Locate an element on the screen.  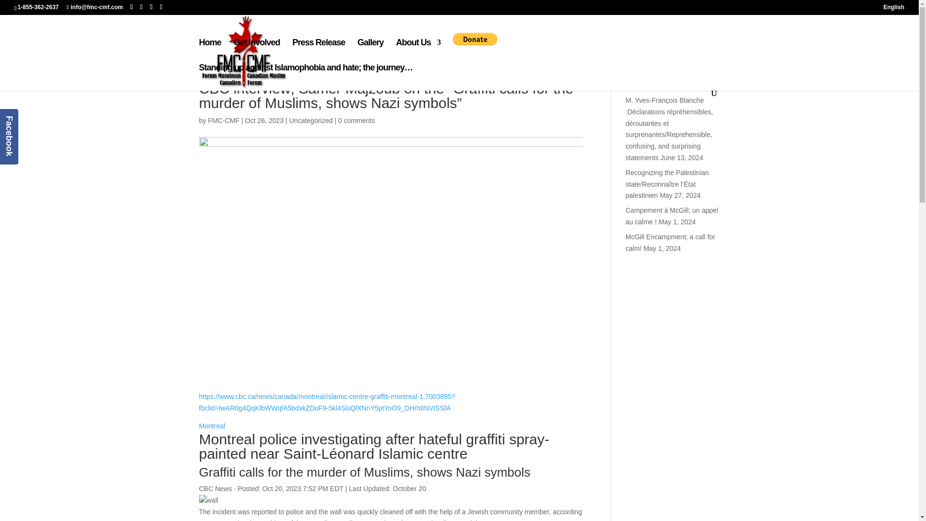
English is located at coordinates (894, 9).